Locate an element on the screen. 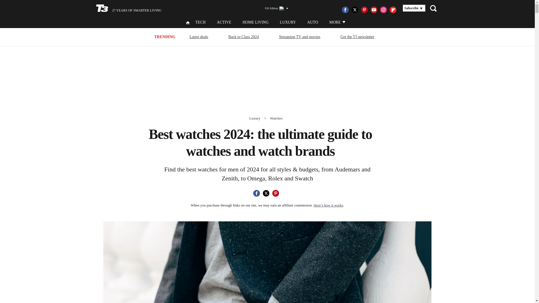 This screenshot has height=303, width=539. HOME LIVING is located at coordinates (255, 22).